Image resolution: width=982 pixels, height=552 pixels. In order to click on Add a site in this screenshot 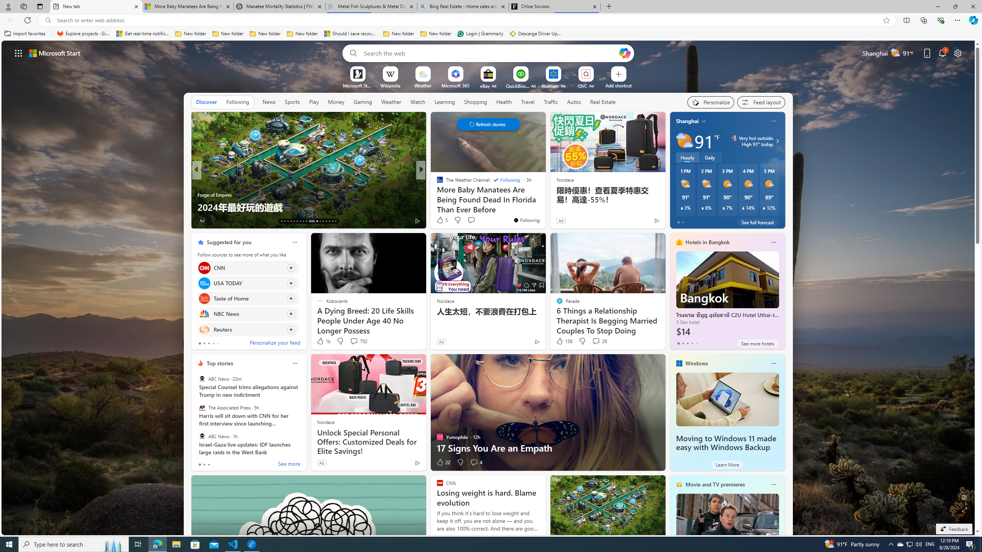, I will do `click(618, 85)`.